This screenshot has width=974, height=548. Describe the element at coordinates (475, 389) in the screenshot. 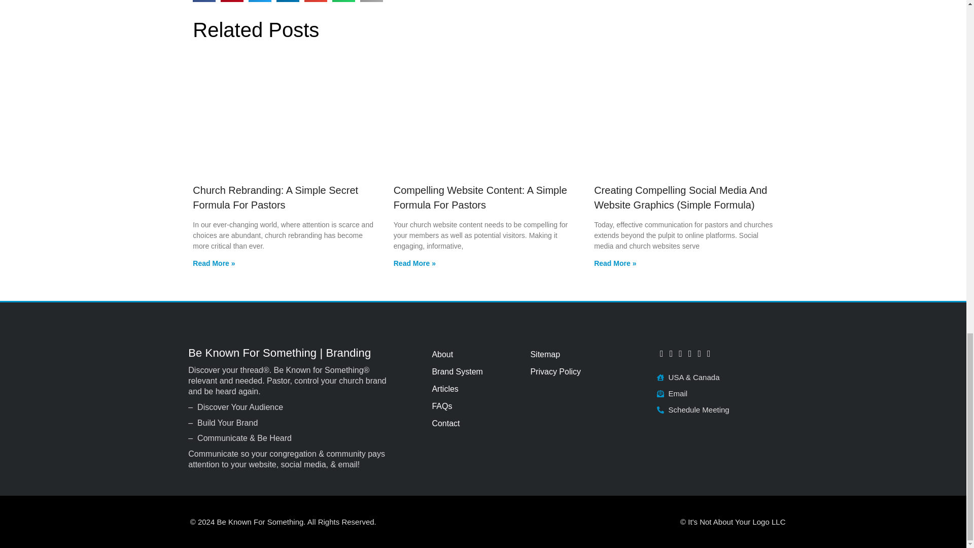

I see `Articles` at that location.